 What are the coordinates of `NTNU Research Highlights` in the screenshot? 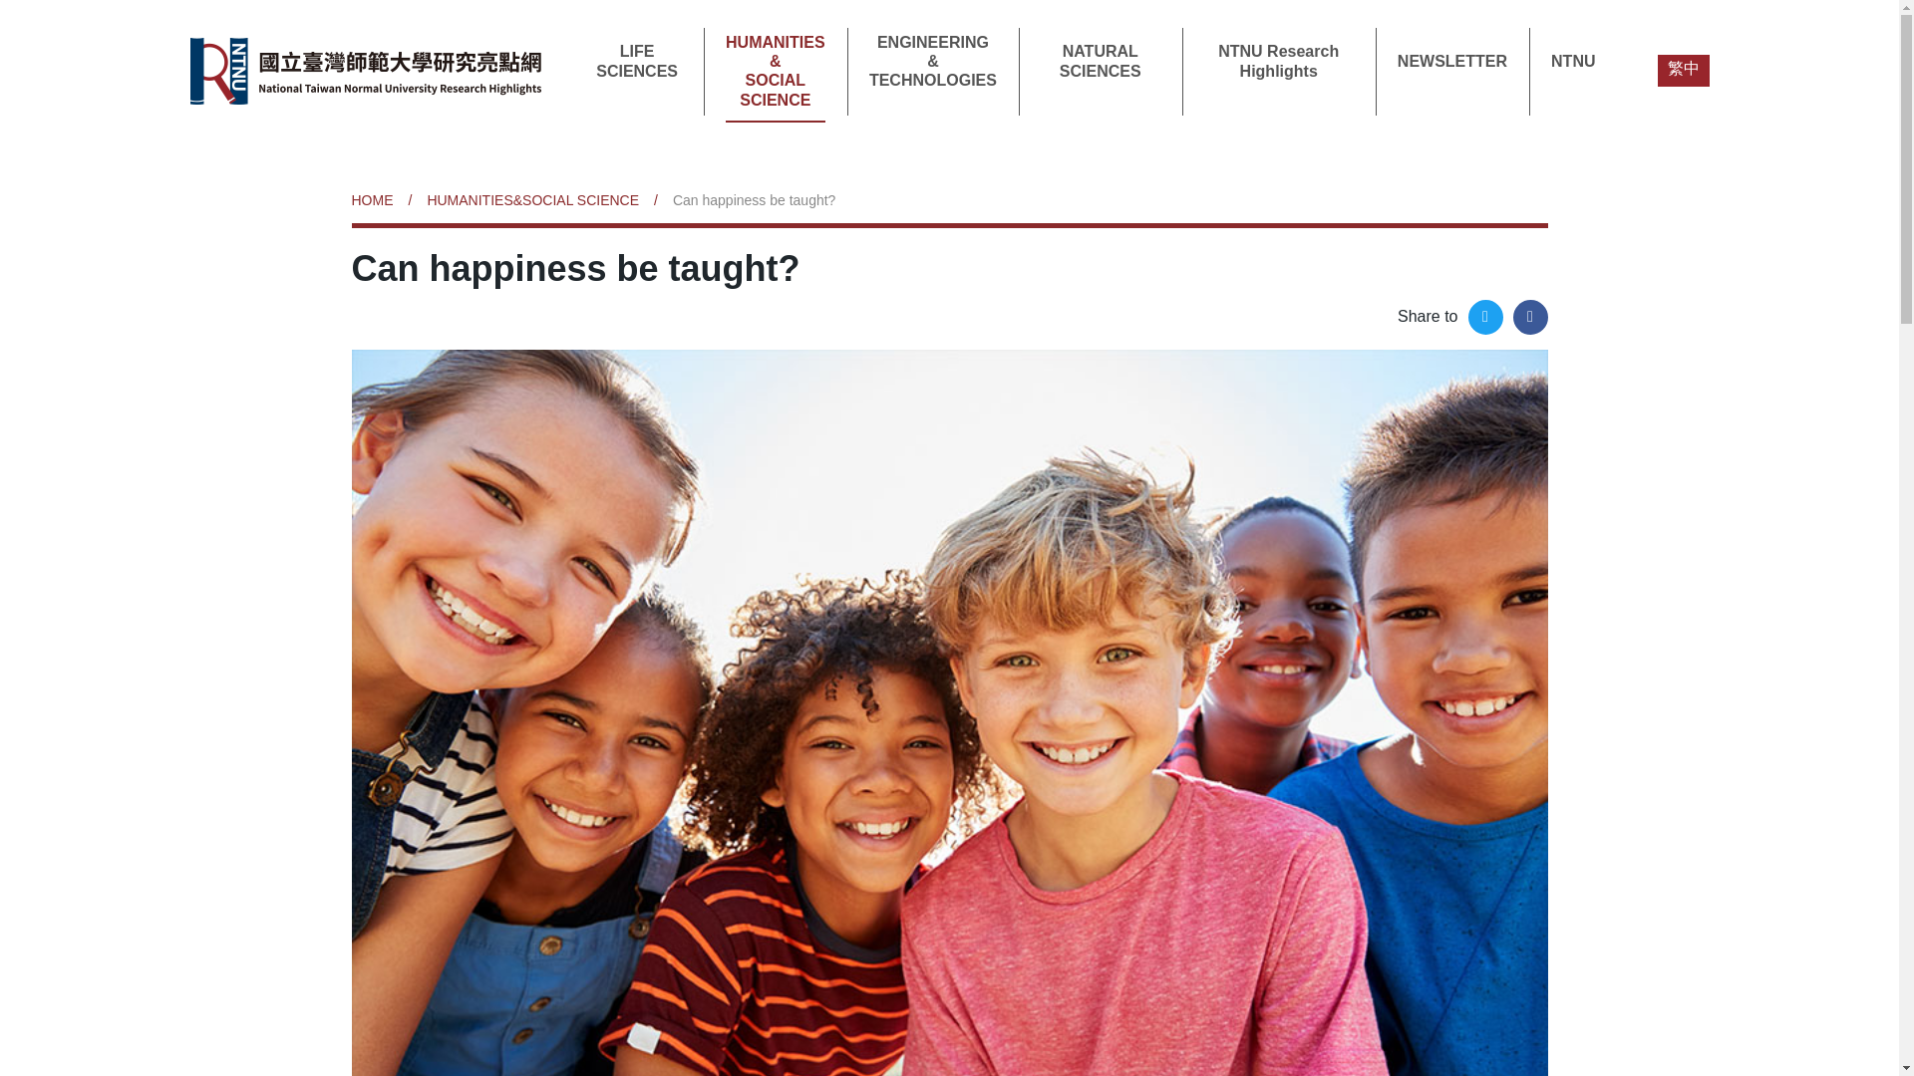 It's located at (1278, 61).